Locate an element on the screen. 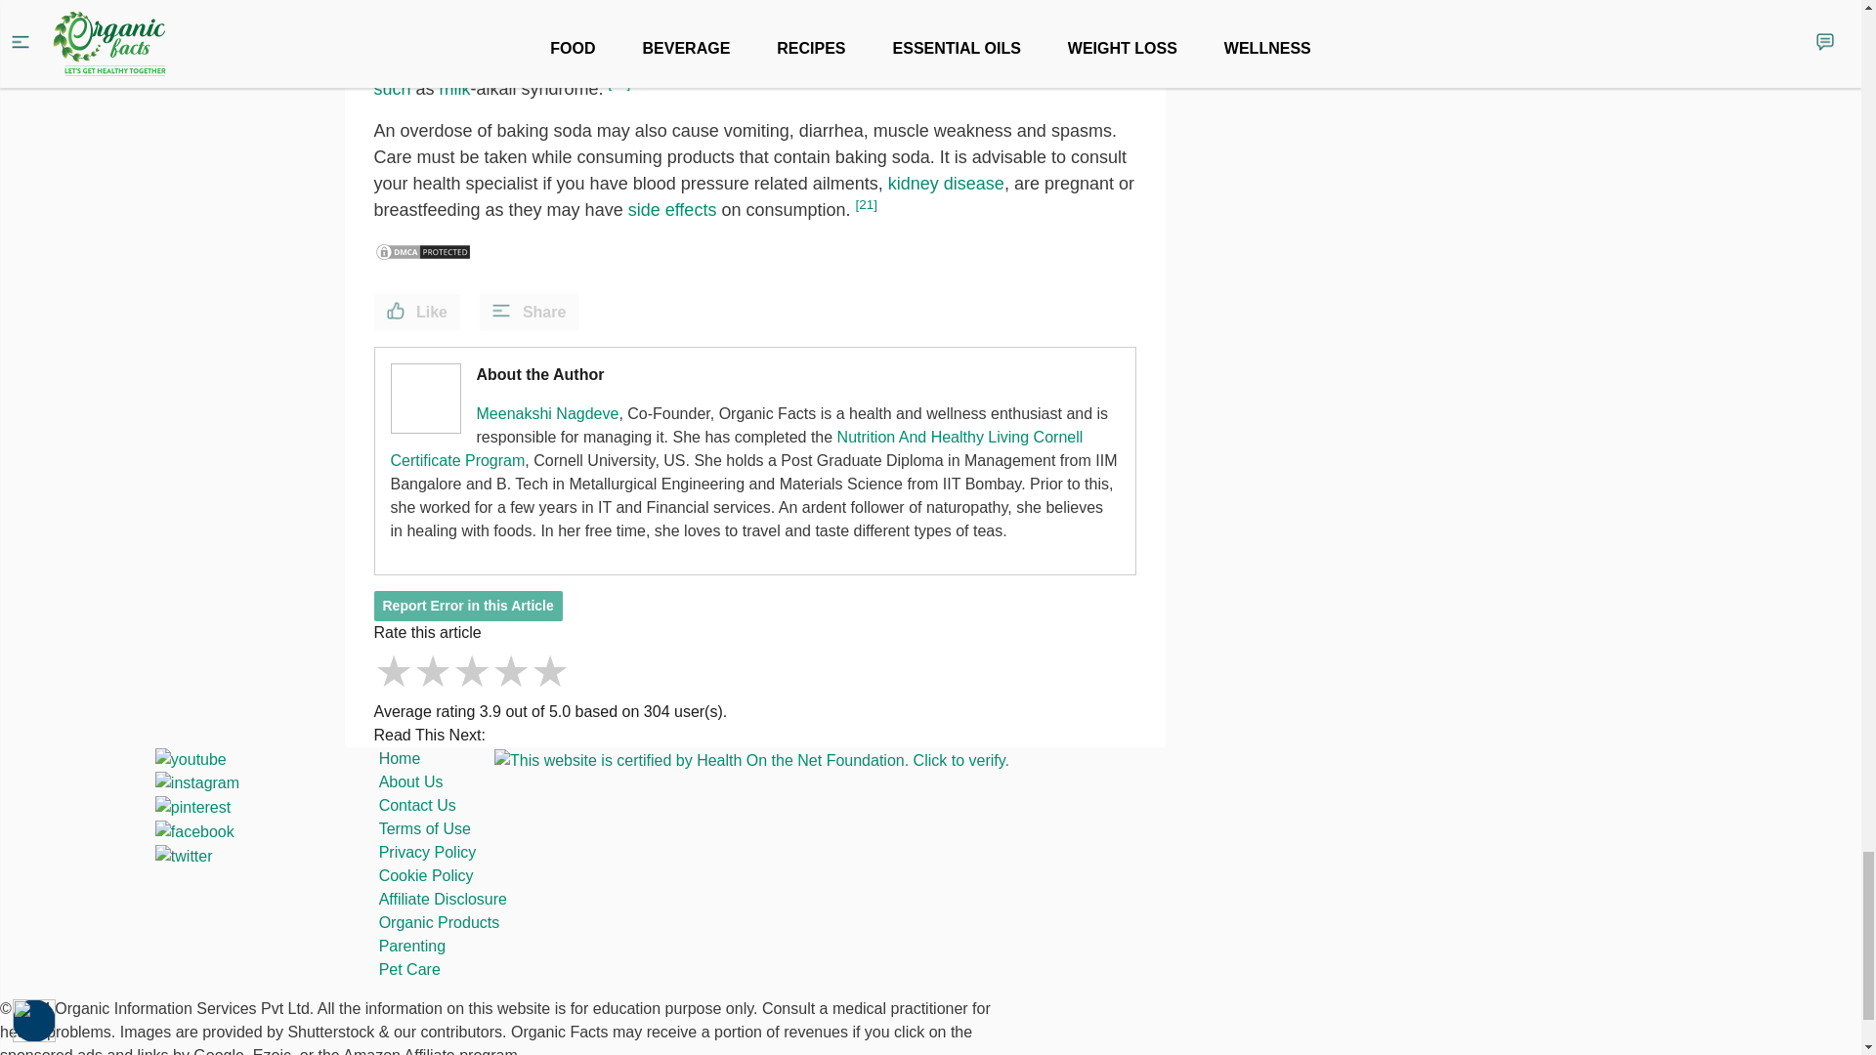 Image resolution: width=1876 pixels, height=1055 pixels. Terms of Use is located at coordinates (424, 828).